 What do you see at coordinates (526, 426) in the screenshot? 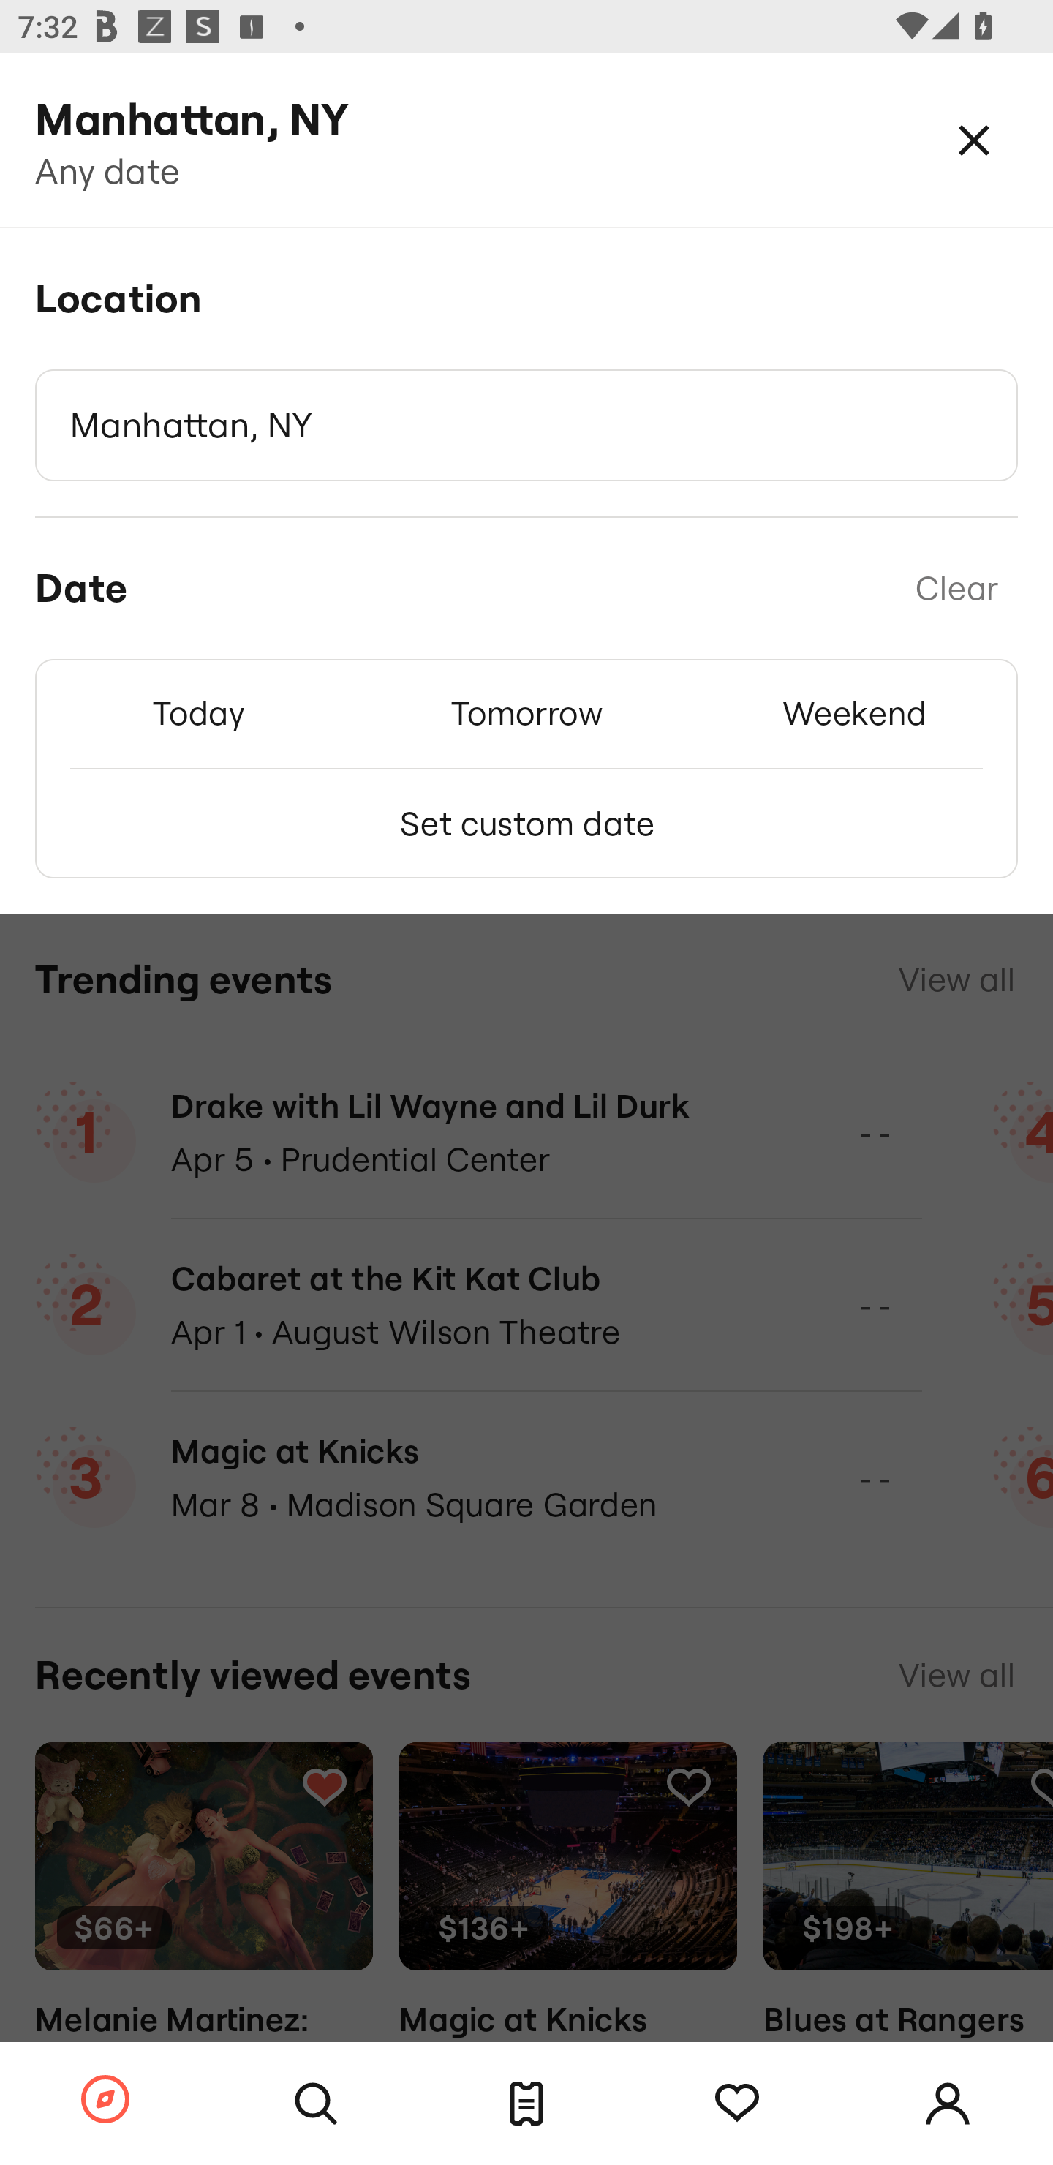
I see `Manhattan, NY` at bounding box center [526, 426].